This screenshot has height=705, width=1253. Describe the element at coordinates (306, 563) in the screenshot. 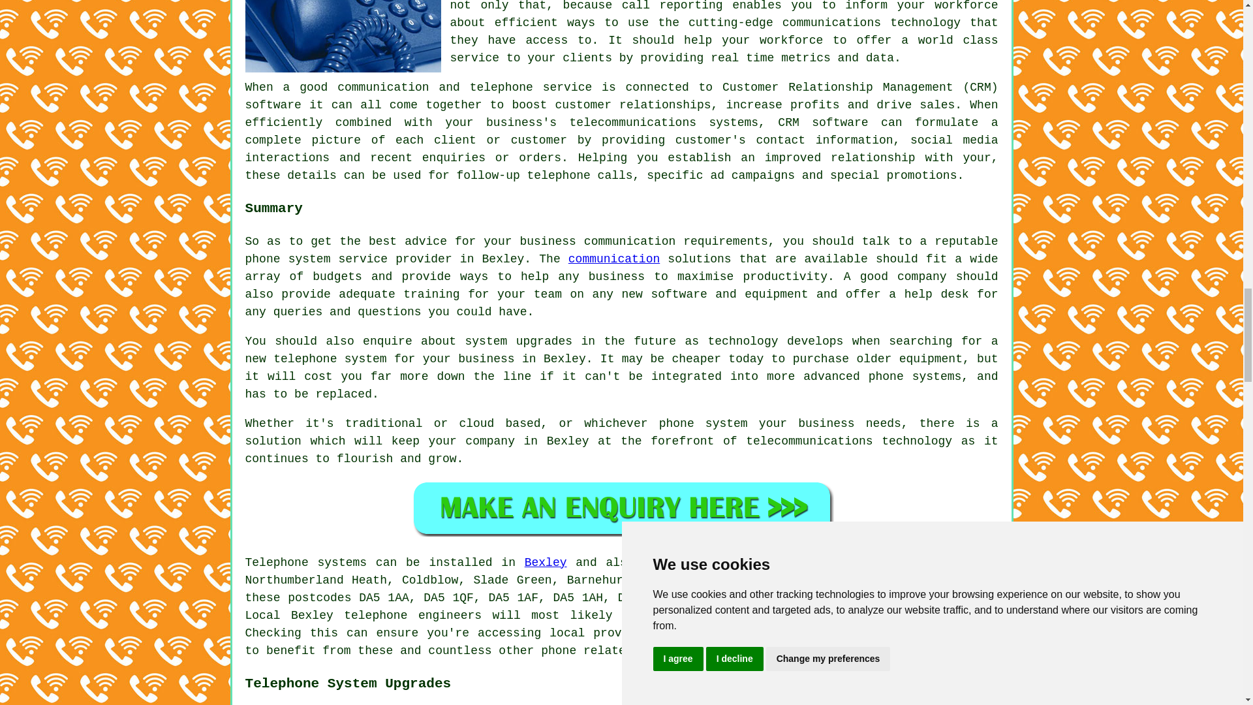

I see `Telephone systems` at that location.